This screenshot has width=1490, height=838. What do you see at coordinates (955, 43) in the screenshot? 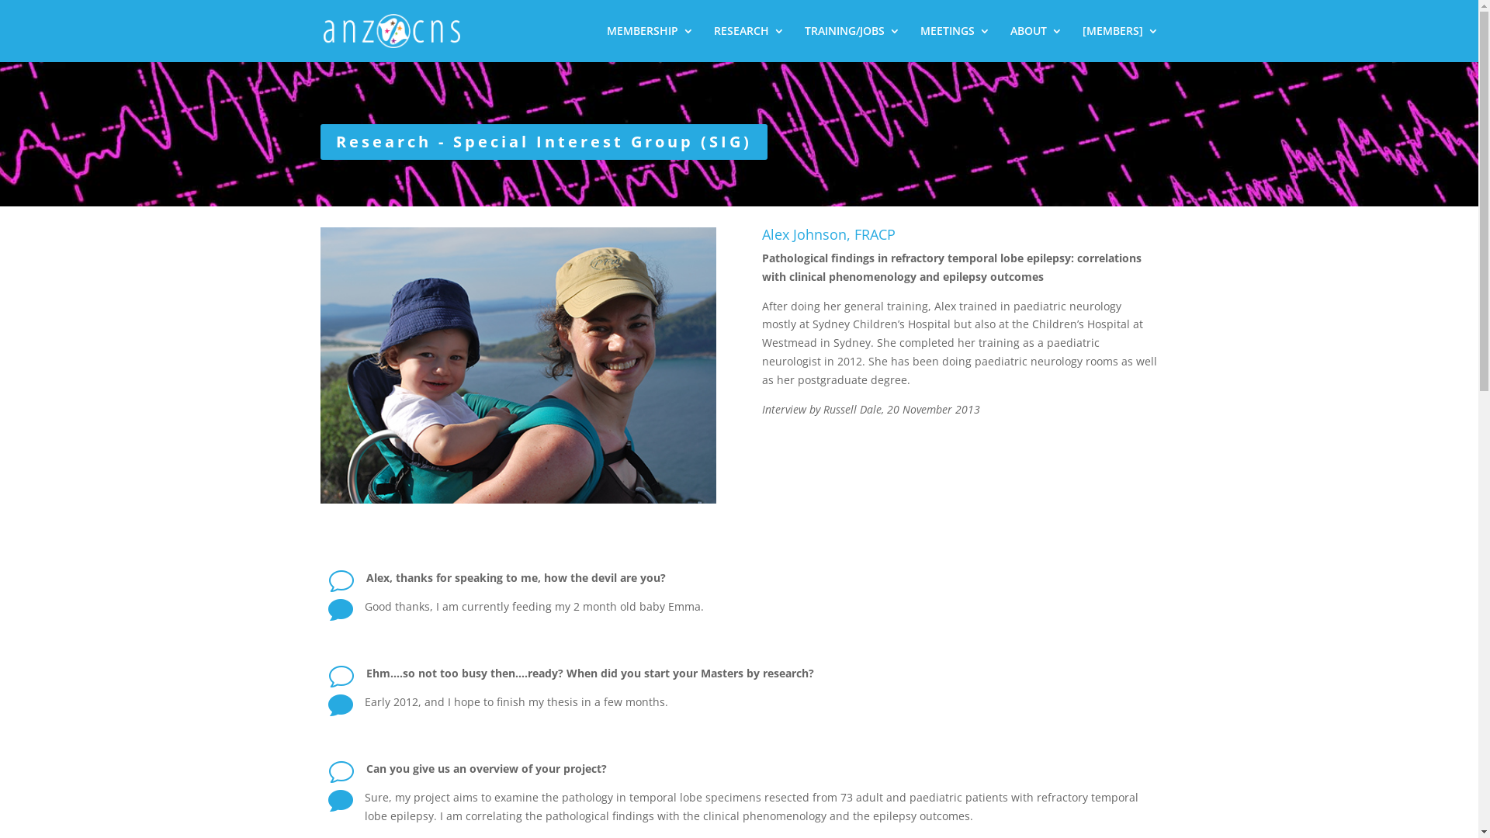
I see `MEETINGS` at bounding box center [955, 43].